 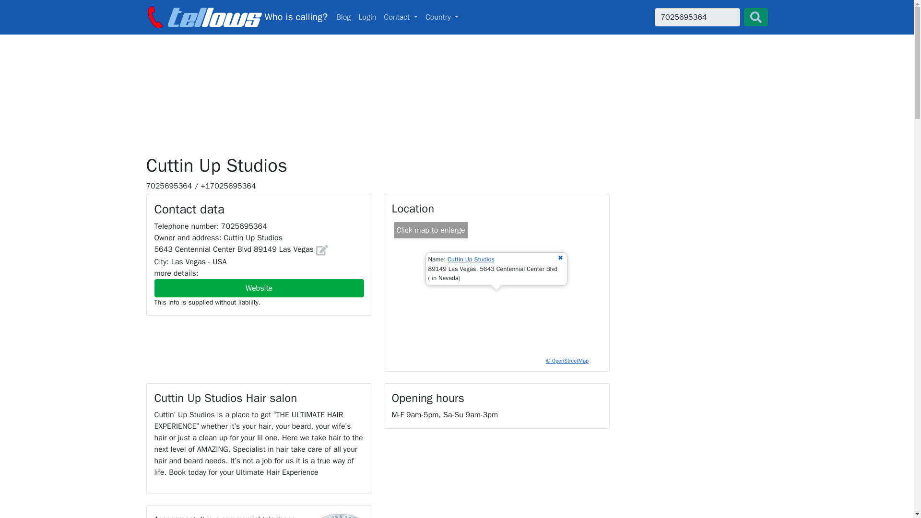 What do you see at coordinates (236, 17) in the screenshot?
I see `Who is calling?` at bounding box center [236, 17].